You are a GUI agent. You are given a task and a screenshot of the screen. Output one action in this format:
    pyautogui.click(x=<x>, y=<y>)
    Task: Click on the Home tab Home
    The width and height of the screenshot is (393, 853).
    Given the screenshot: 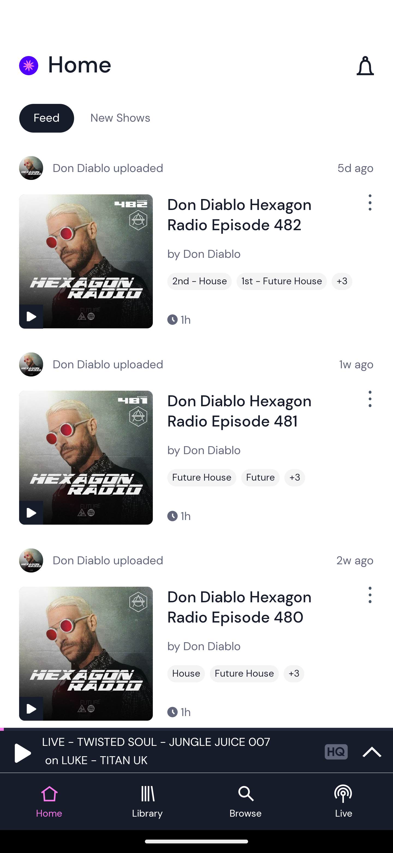 What is the action you would take?
    pyautogui.click(x=49, y=802)
    